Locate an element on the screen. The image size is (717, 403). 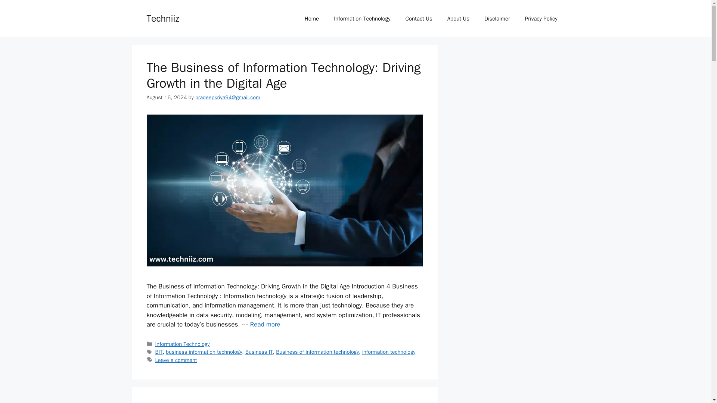
Business IT is located at coordinates (259, 352).